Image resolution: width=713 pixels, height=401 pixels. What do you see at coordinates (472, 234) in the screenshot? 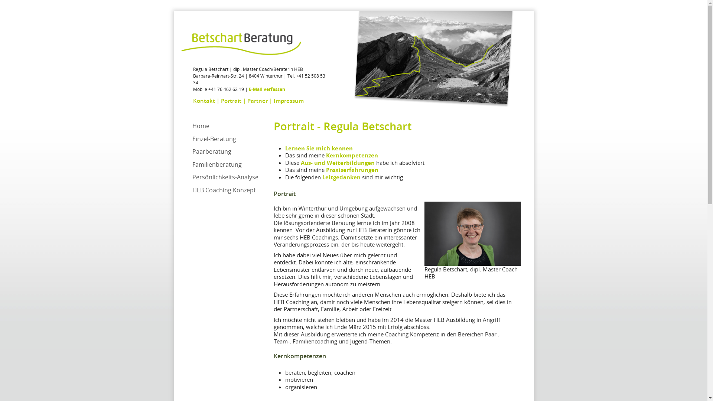
I see `Regula Betschart, dipl. Master Coach/Beraterin HEB` at bounding box center [472, 234].